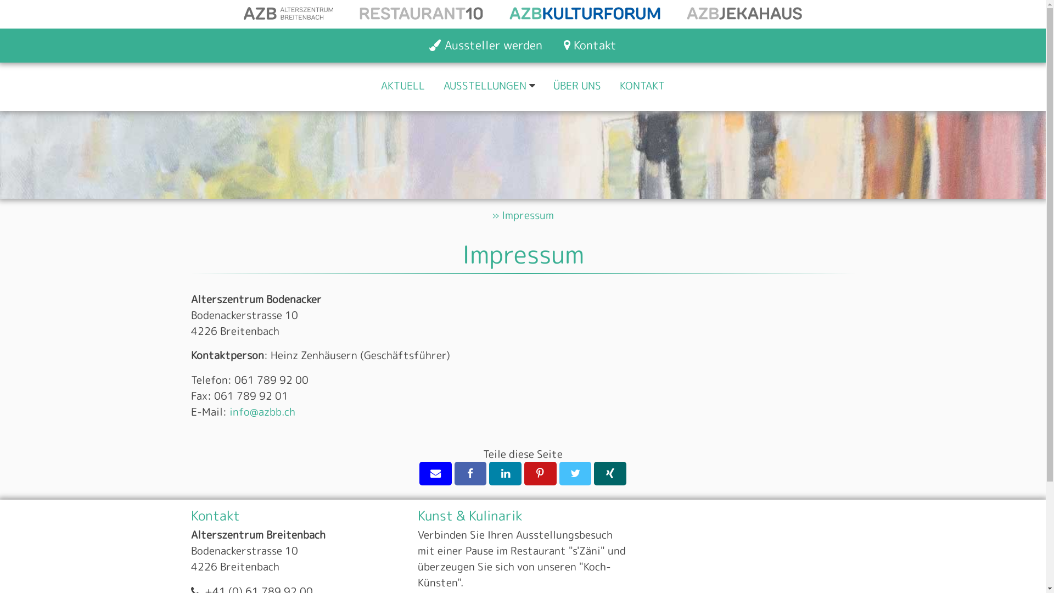  I want to click on Jeka Haus, so click(744, 13).